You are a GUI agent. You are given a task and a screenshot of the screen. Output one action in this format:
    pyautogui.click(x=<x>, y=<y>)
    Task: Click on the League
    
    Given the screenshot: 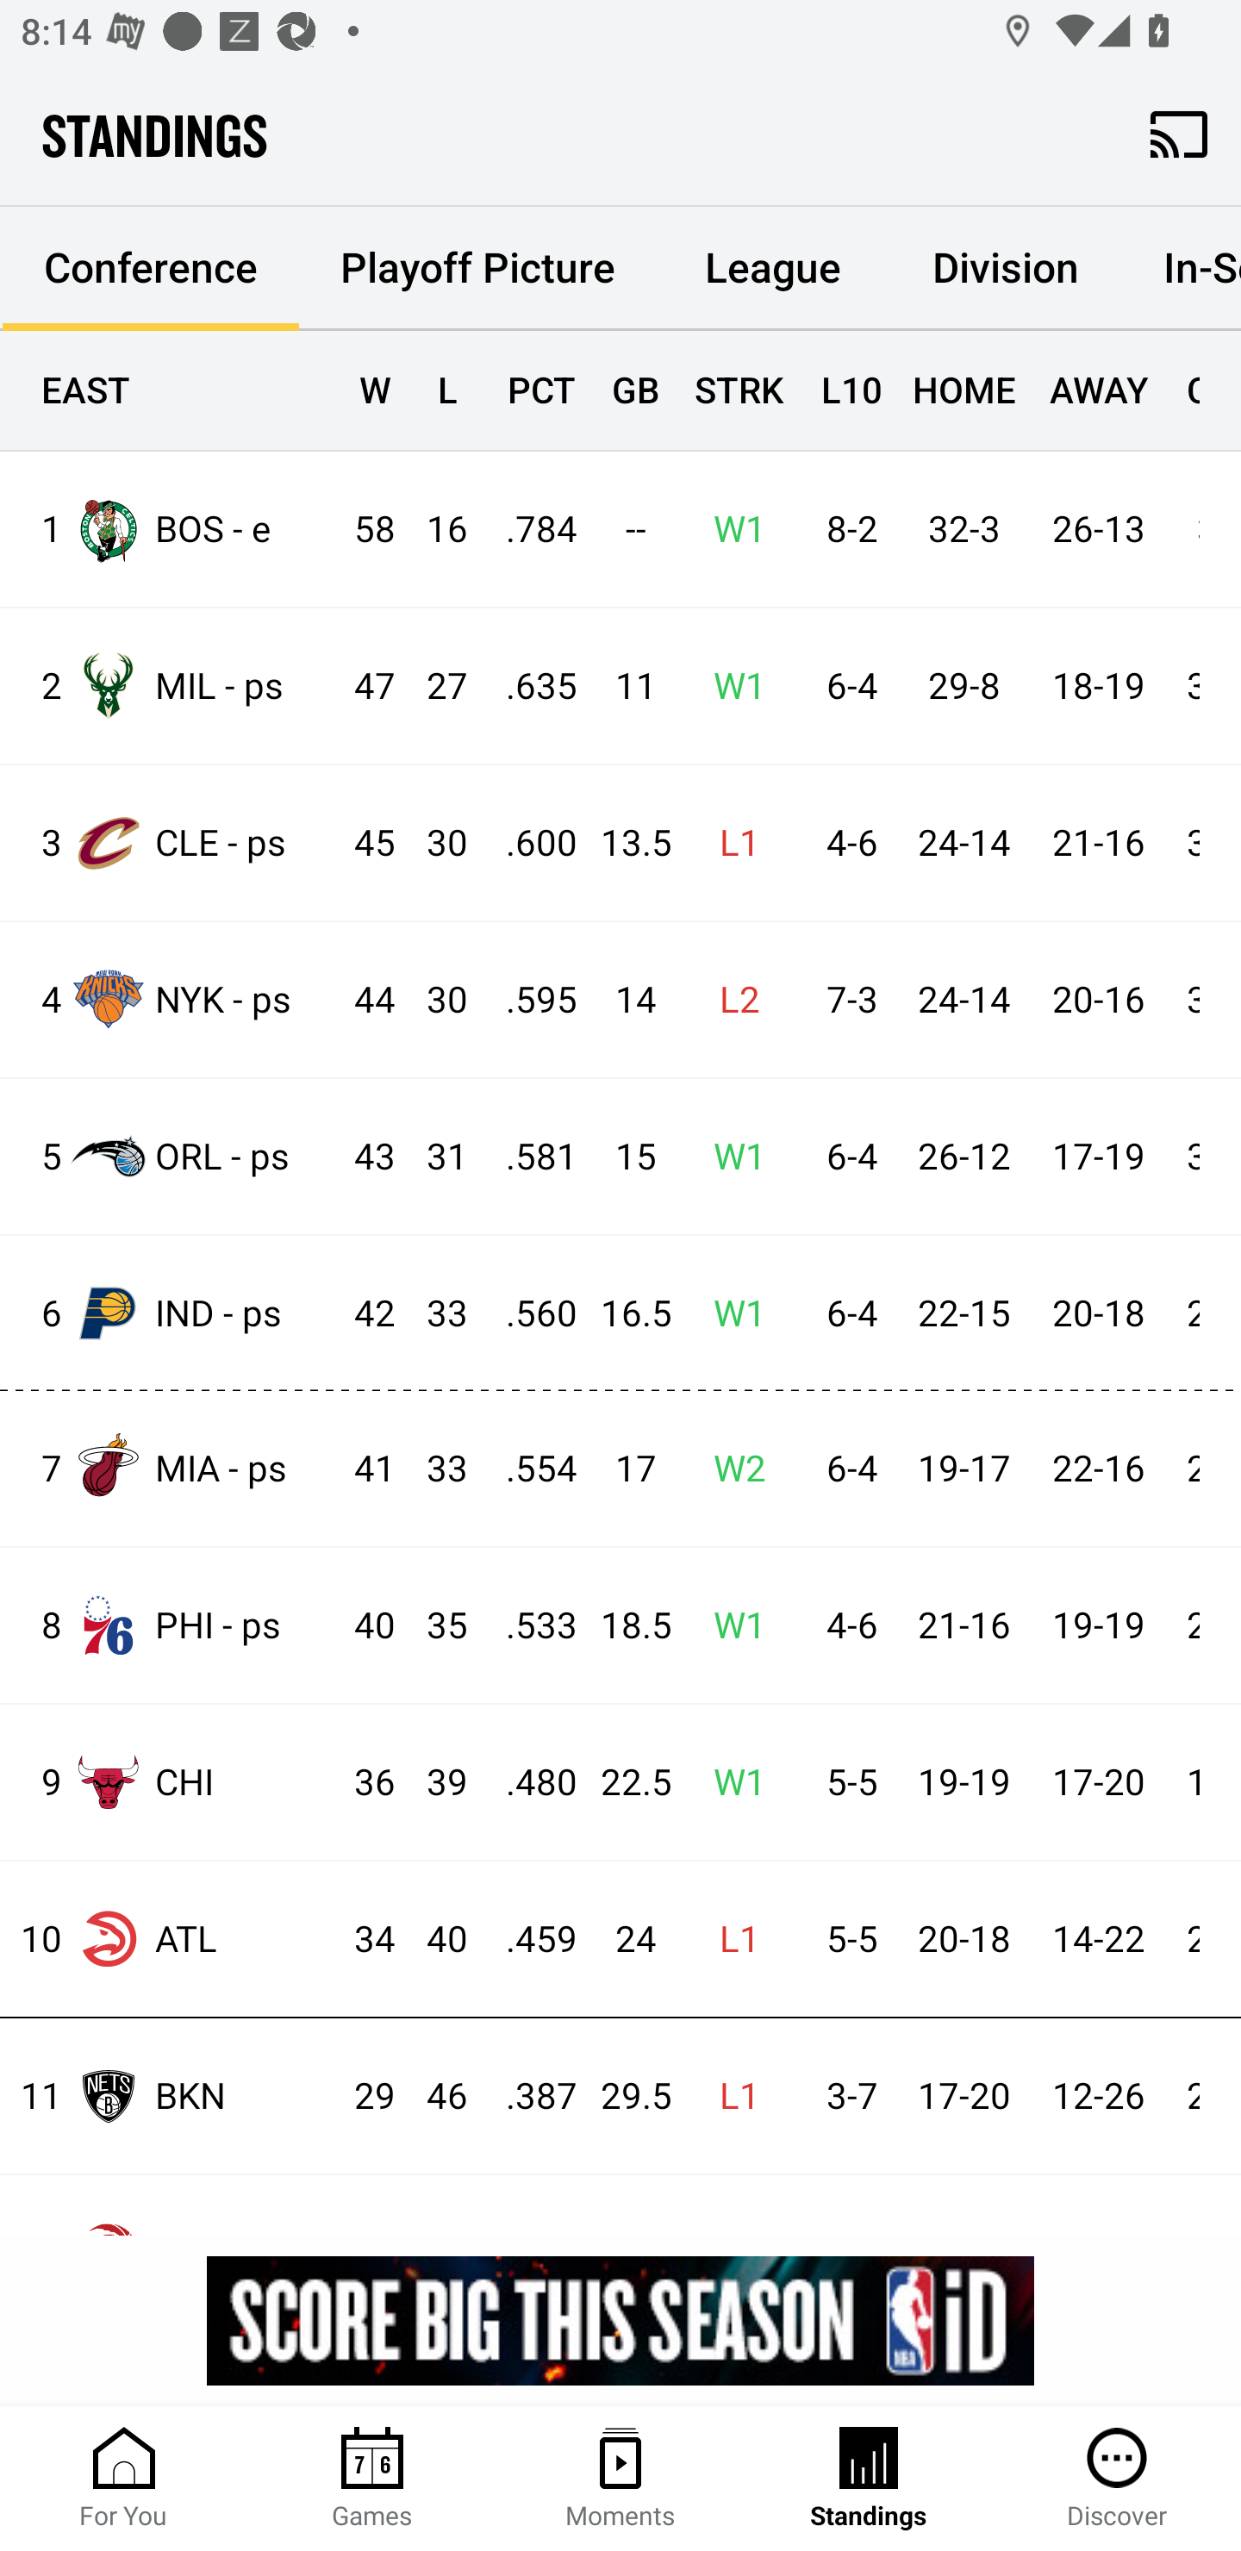 What is the action you would take?
    pyautogui.click(x=772, y=269)
    